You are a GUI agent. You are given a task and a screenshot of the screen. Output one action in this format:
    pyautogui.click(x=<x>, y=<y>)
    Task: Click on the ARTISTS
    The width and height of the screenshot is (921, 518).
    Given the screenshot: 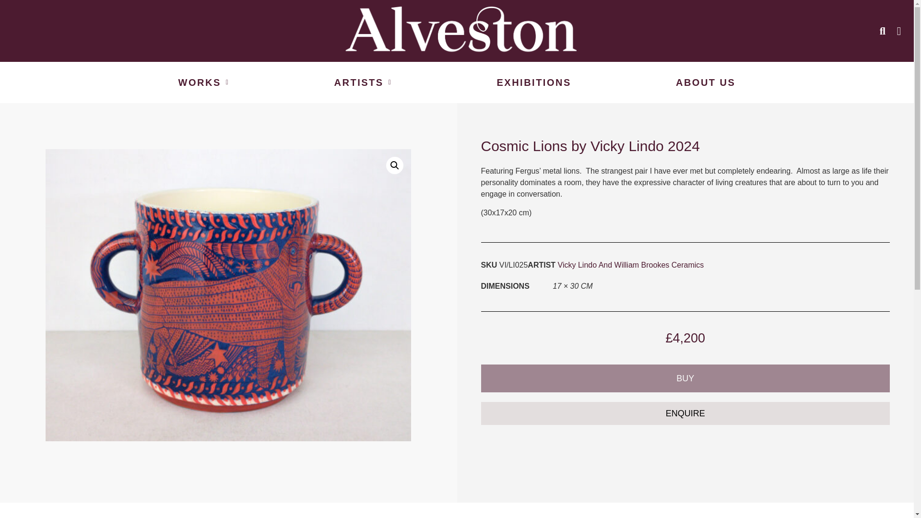 What is the action you would take?
    pyautogui.click(x=363, y=82)
    